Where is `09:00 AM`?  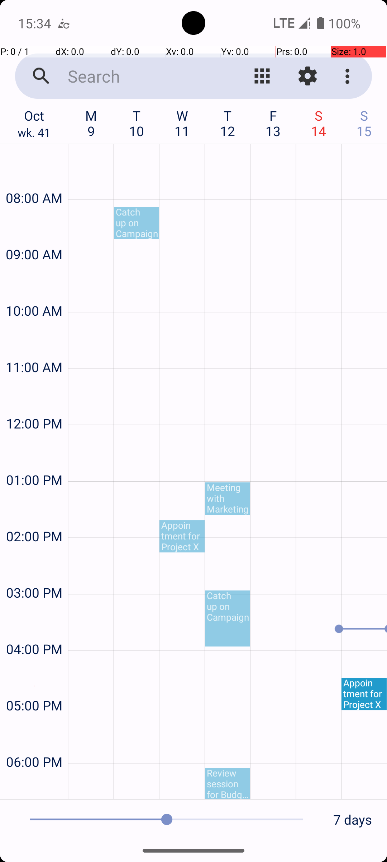
09:00 AM is located at coordinates (34, 235).